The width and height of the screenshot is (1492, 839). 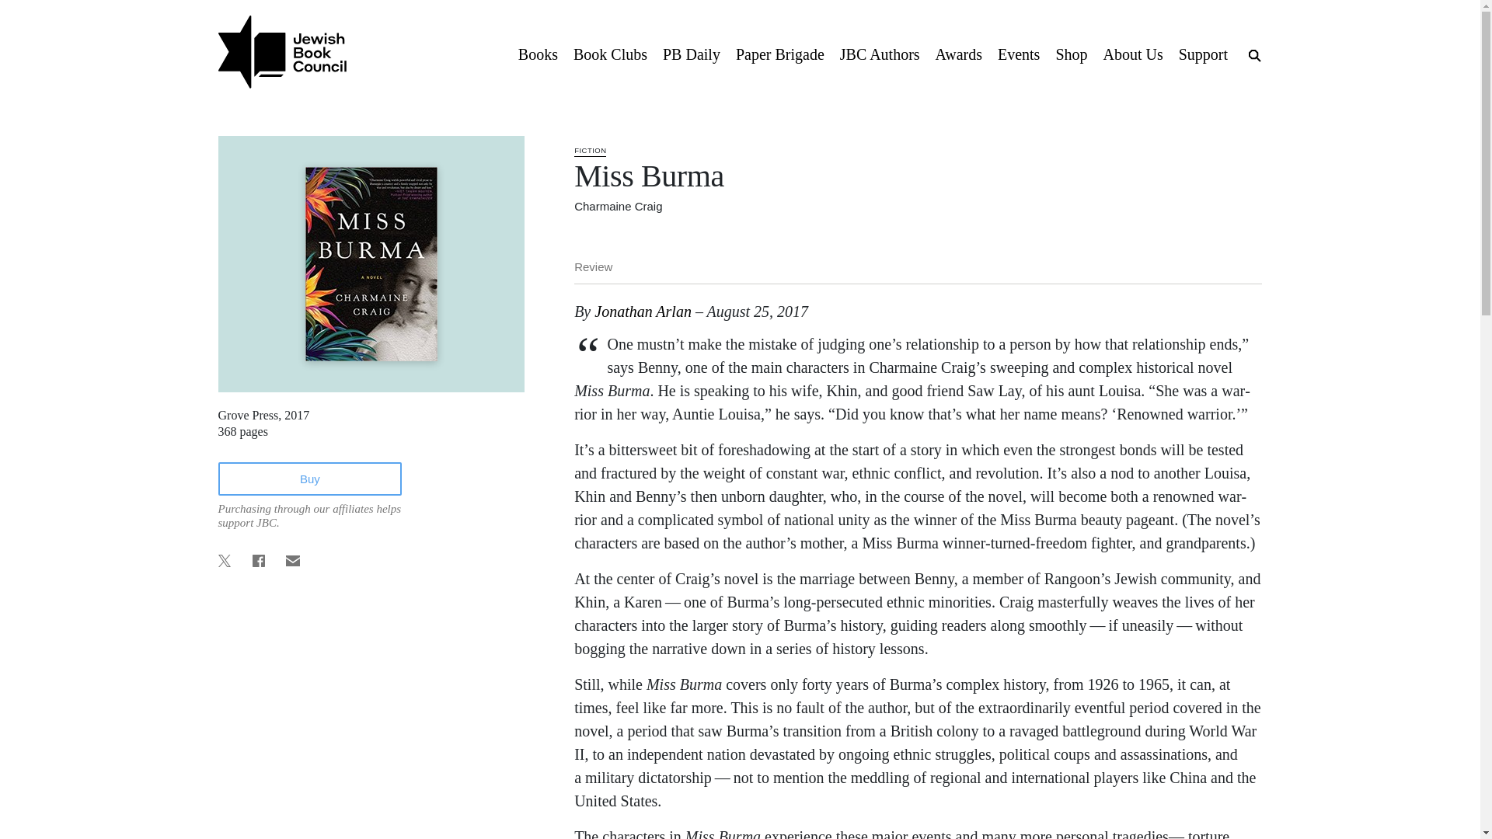 I want to click on PB Daily, so click(x=691, y=53).